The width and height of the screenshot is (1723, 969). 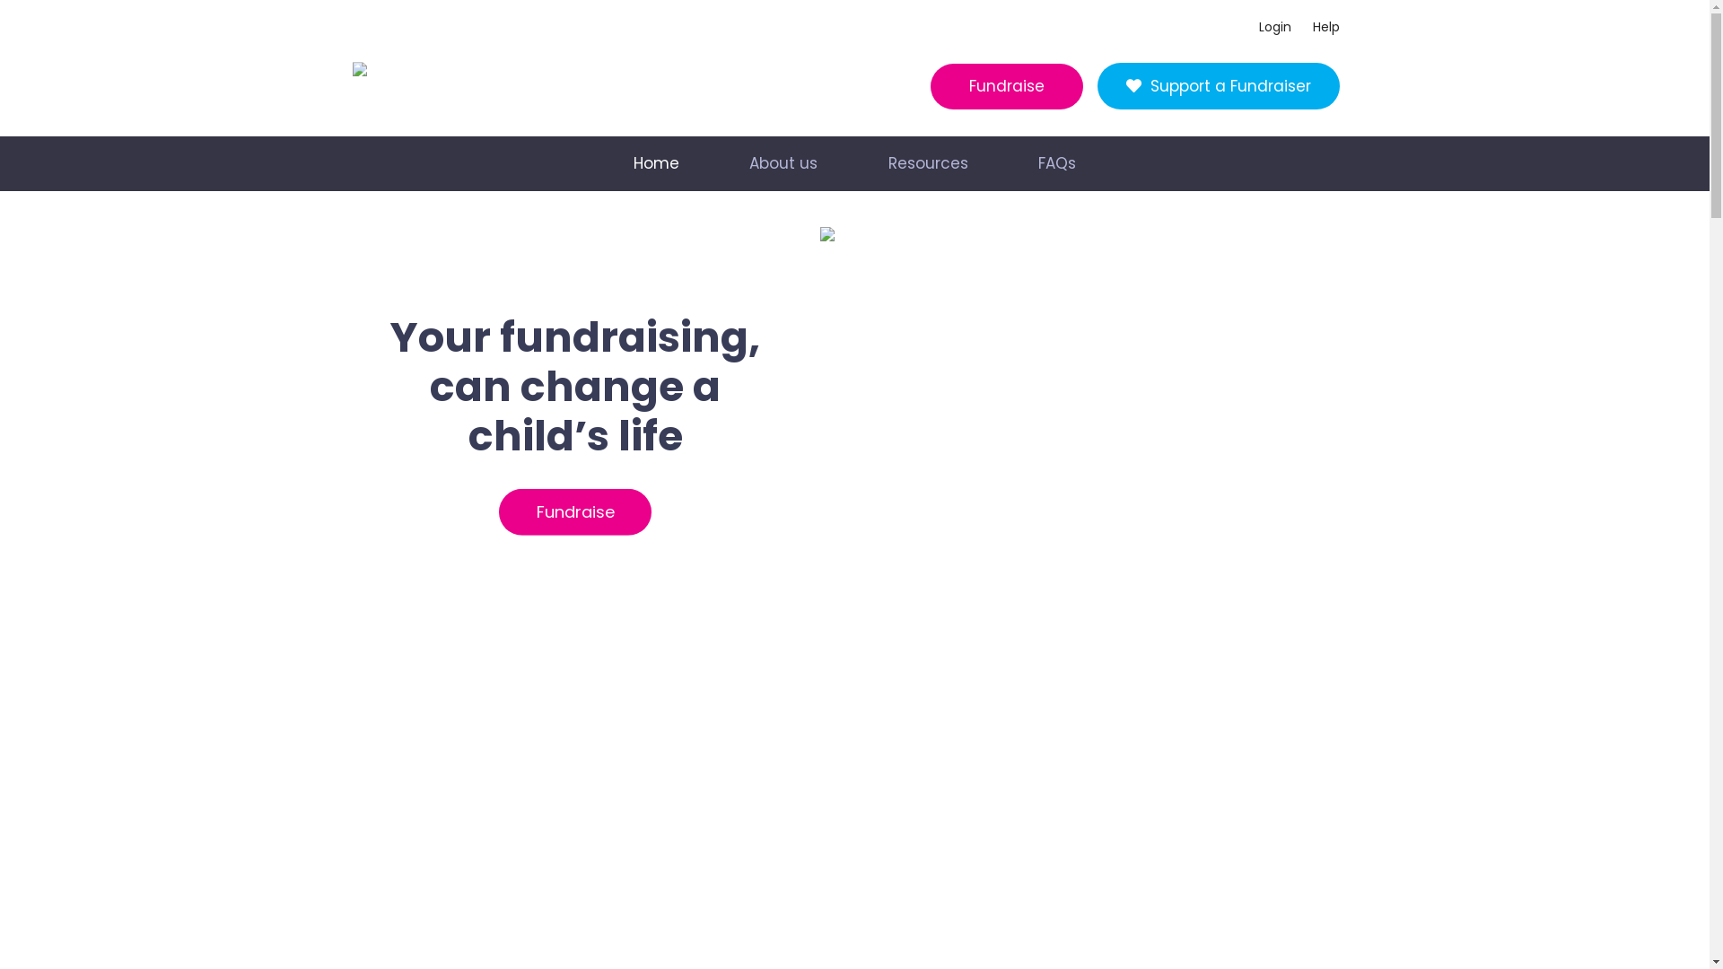 I want to click on Fundraise, so click(x=1006, y=86).